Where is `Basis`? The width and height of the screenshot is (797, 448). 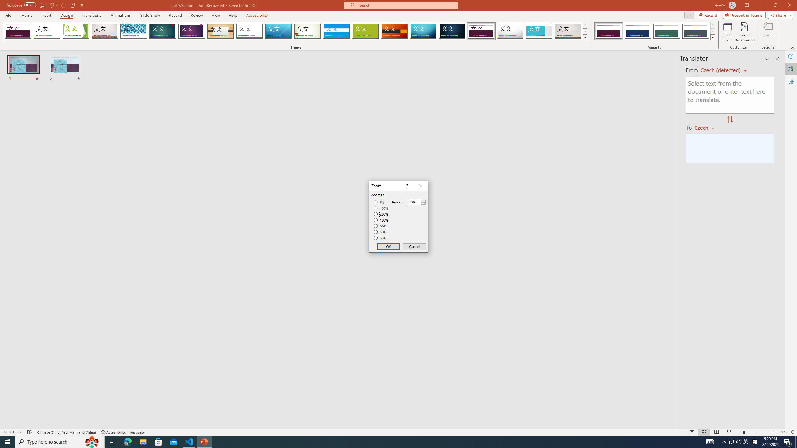
Basis is located at coordinates (365, 31).